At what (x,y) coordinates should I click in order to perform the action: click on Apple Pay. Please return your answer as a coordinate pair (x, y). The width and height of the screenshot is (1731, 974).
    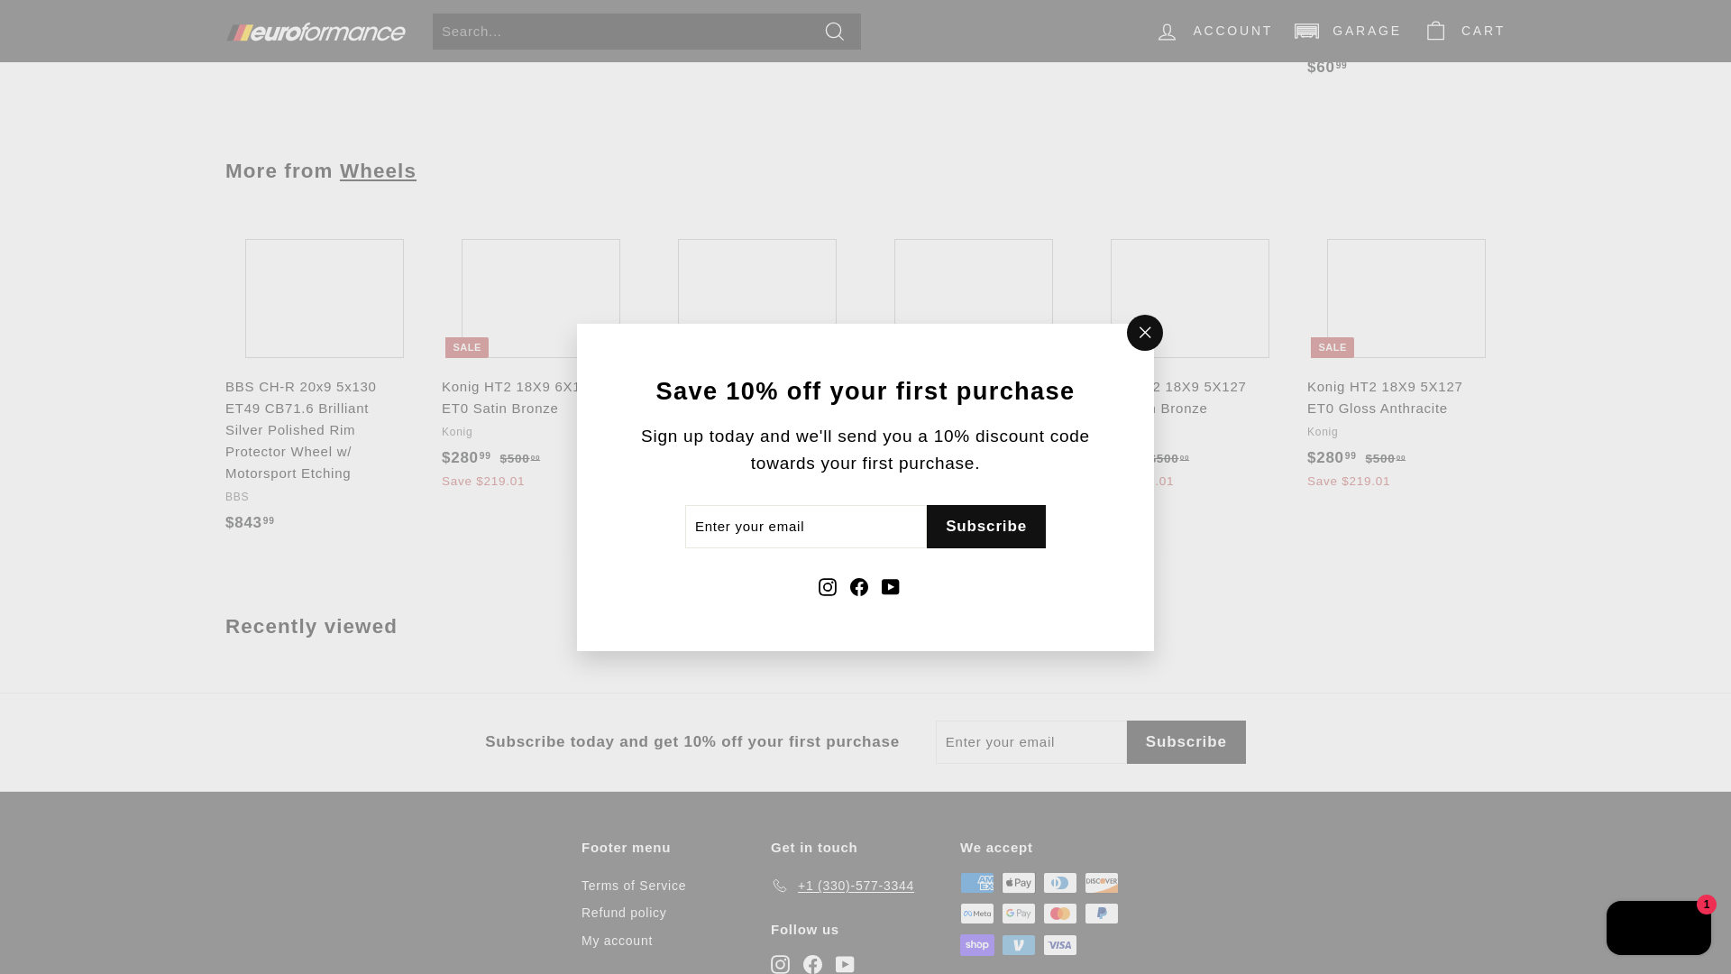
    Looking at the image, I should click on (1019, 882).